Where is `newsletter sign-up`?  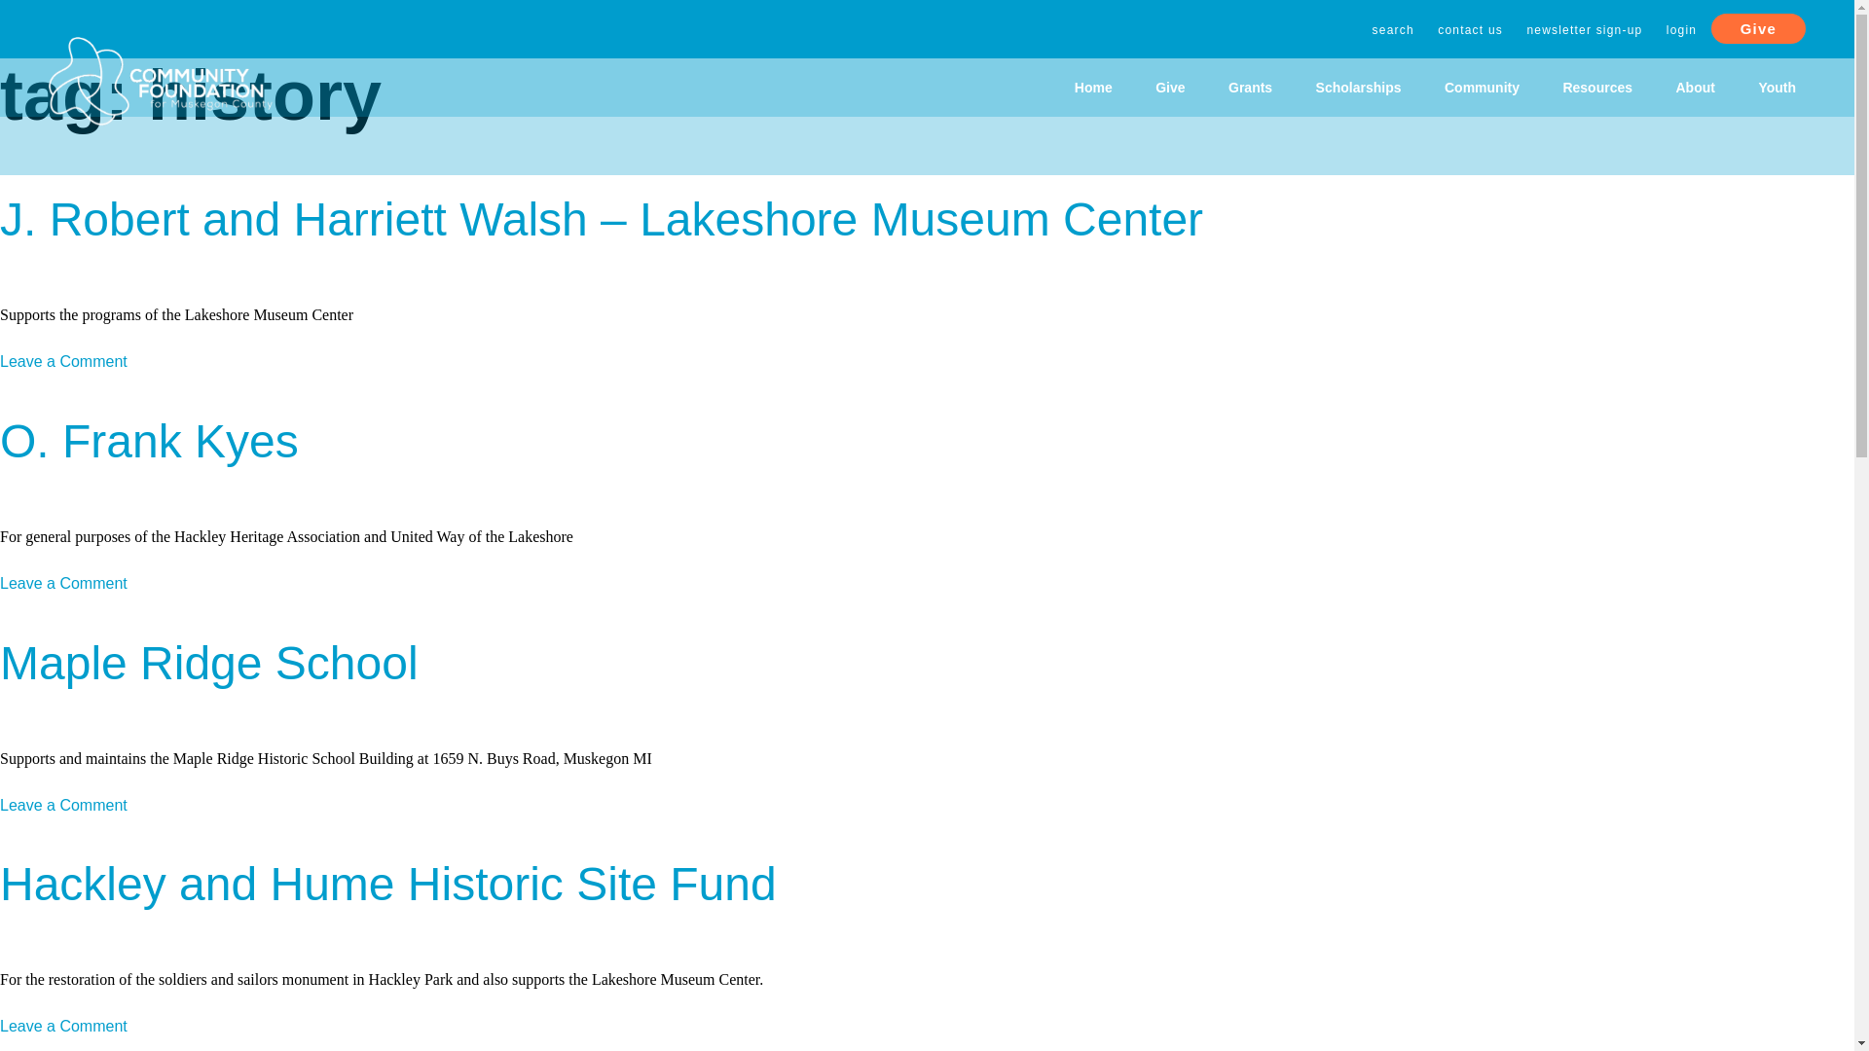
newsletter sign-up is located at coordinates (1584, 29).